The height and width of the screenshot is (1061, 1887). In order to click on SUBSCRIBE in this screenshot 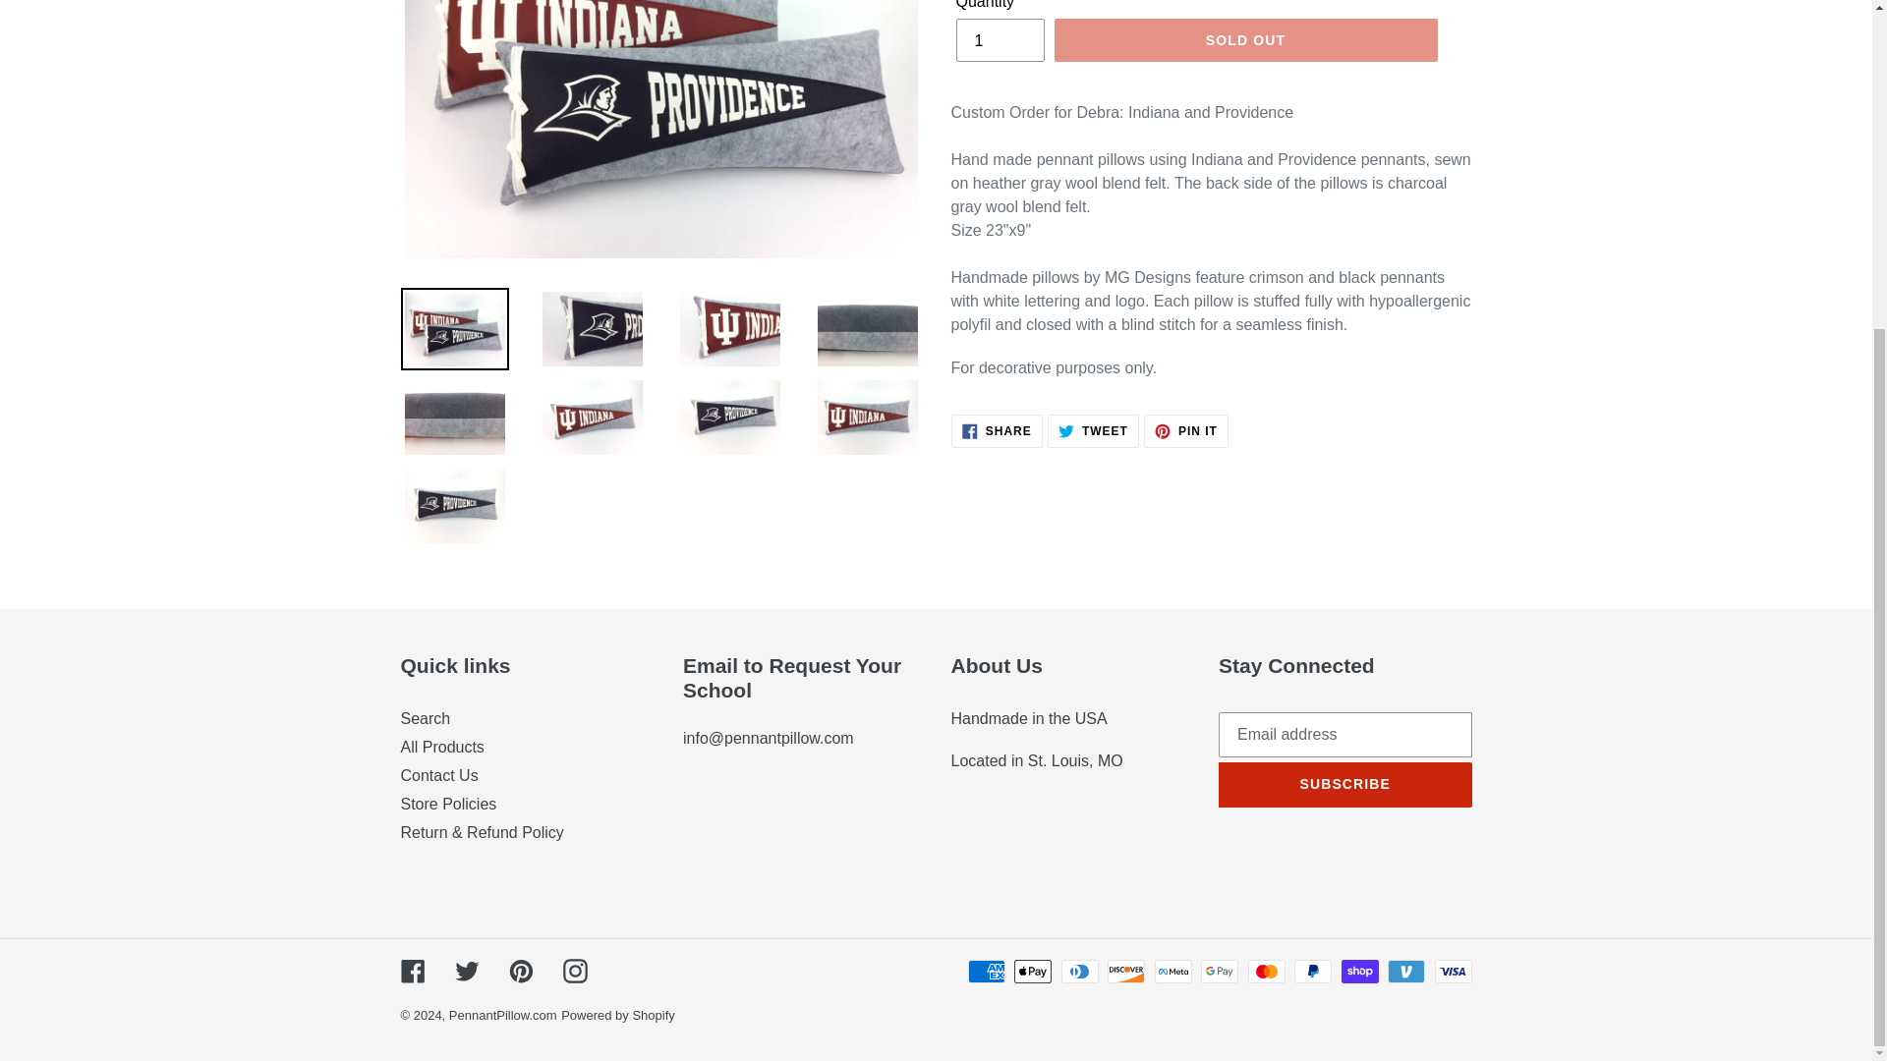, I will do `click(1185, 430)`.